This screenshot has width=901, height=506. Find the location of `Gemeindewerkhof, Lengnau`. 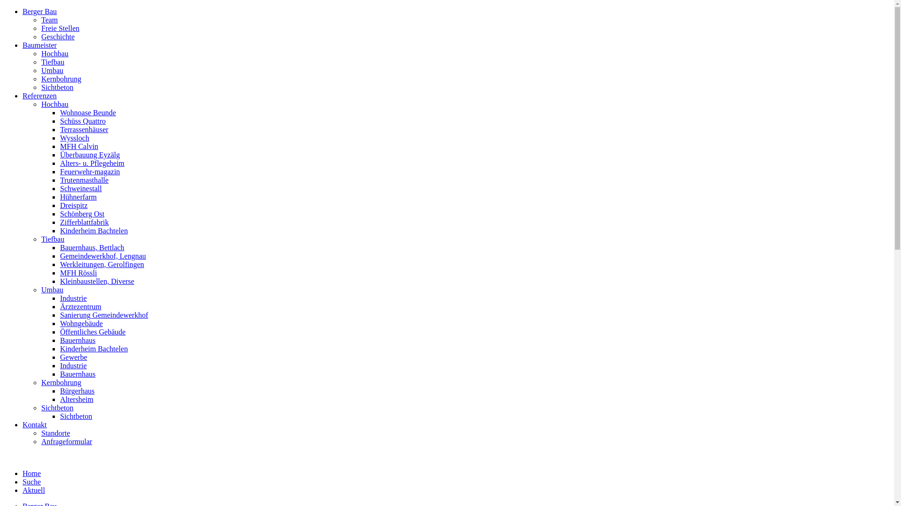

Gemeindewerkhof, Lengnau is located at coordinates (103, 256).